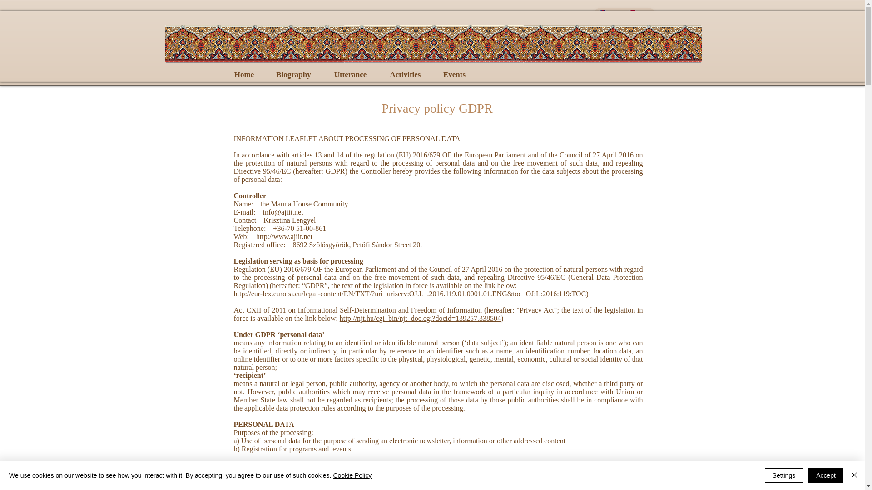 This screenshot has width=872, height=490. What do you see at coordinates (350, 74) in the screenshot?
I see `Utterance` at bounding box center [350, 74].